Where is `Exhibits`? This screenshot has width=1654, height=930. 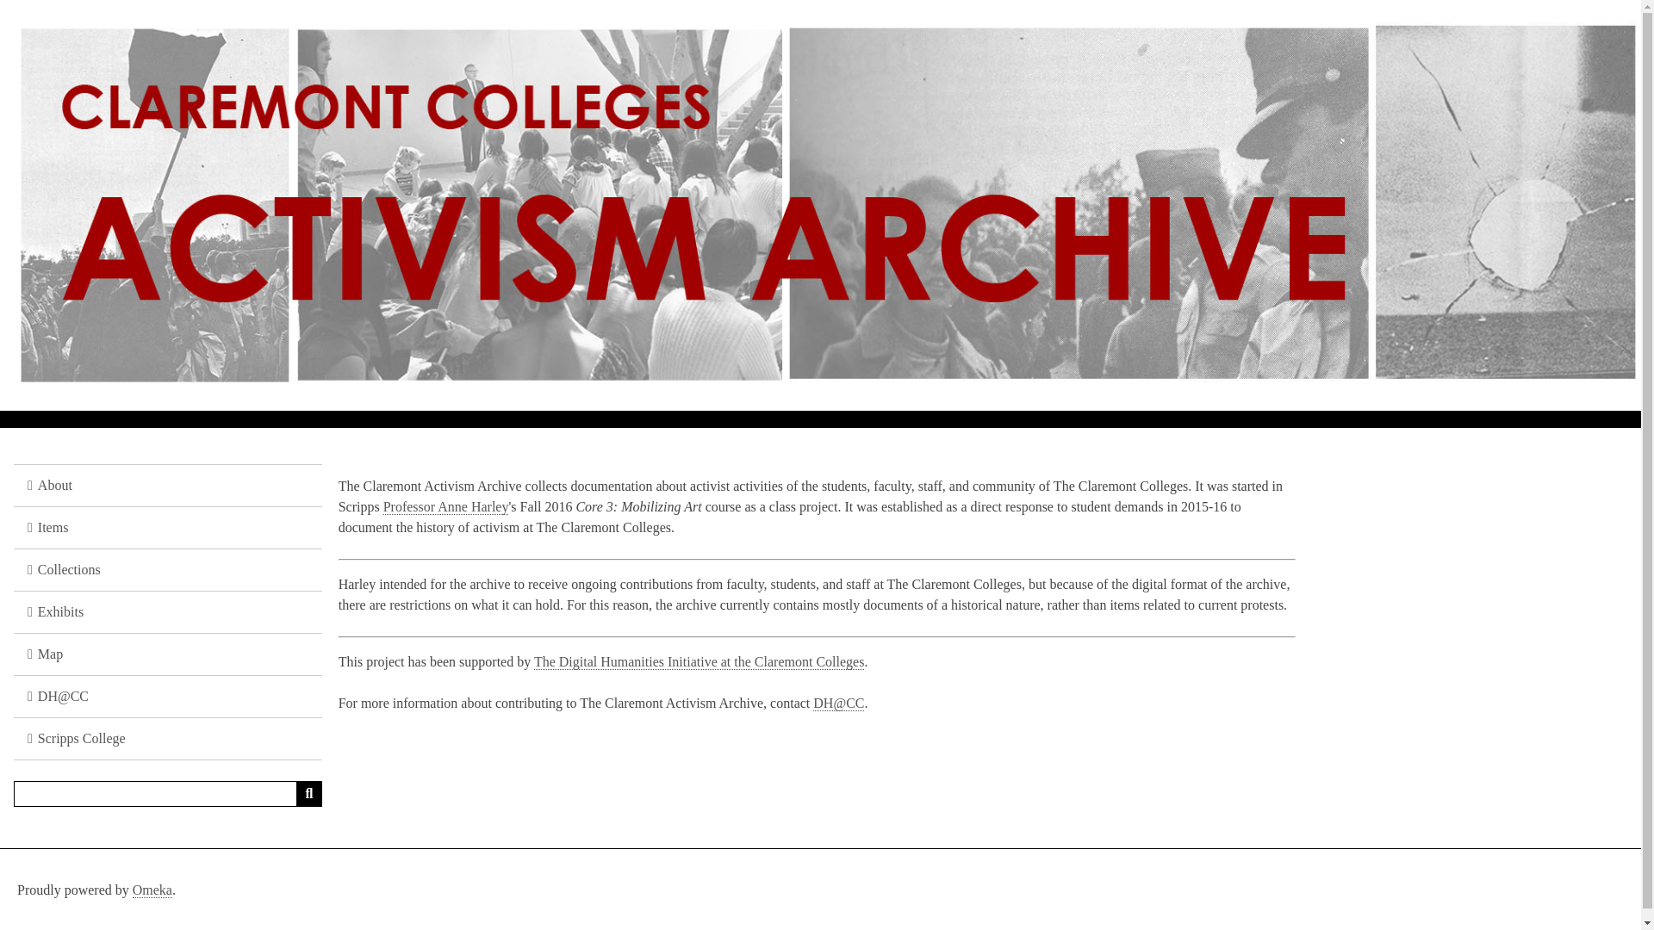
Exhibits is located at coordinates (167, 611).